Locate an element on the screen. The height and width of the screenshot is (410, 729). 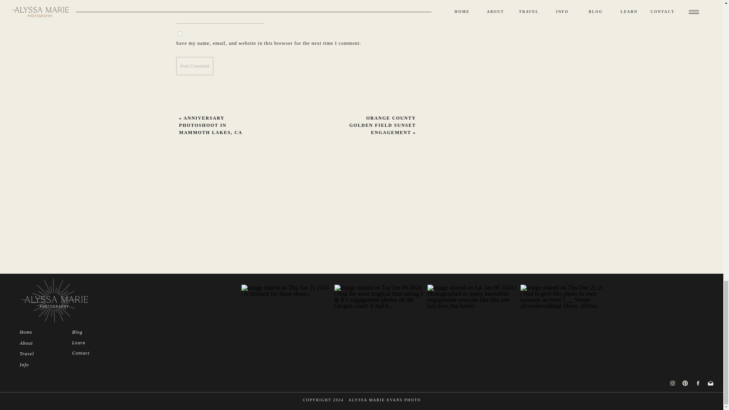
Post Comment is located at coordinates (195, 66).